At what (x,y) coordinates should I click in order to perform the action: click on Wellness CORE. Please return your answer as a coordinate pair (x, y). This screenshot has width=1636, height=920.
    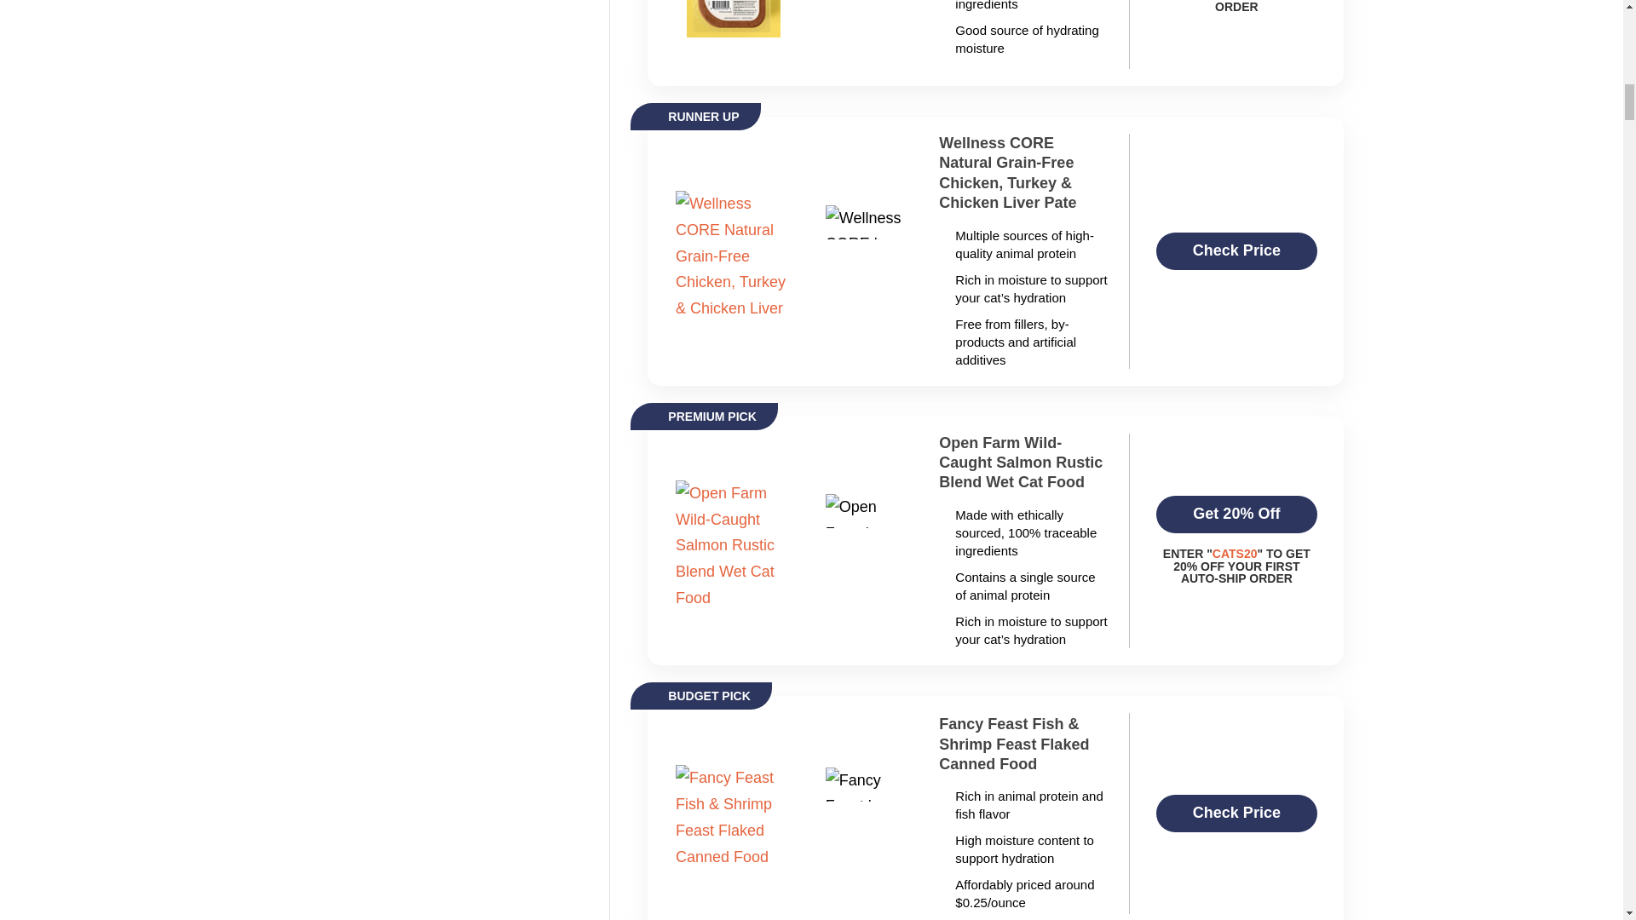
    Looking at the image, I should click on (1021, 173).